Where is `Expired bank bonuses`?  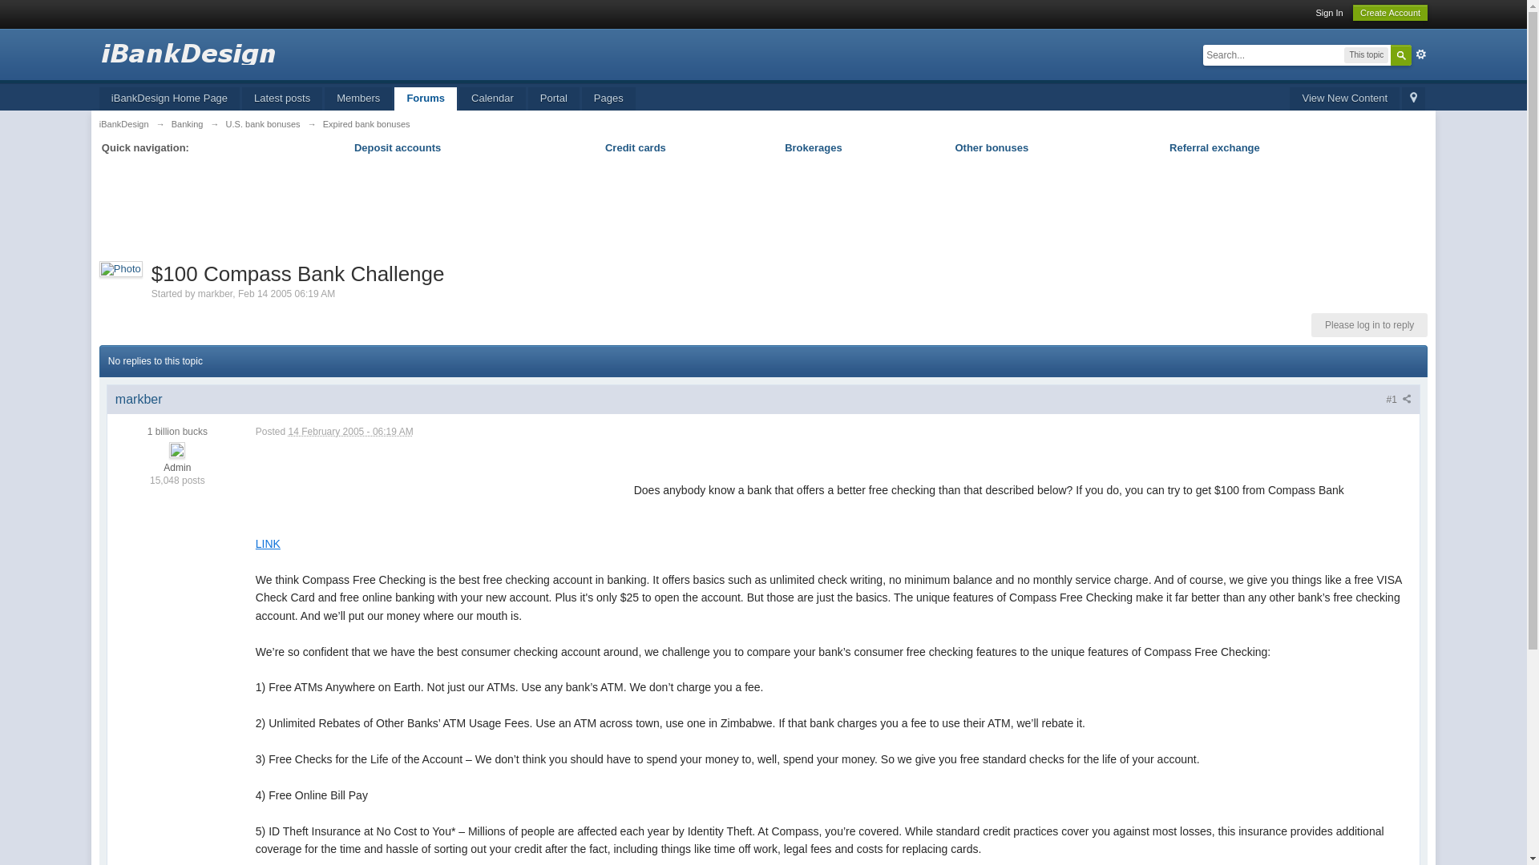 Expired bank bonuses is located at coordinates (367, 123).